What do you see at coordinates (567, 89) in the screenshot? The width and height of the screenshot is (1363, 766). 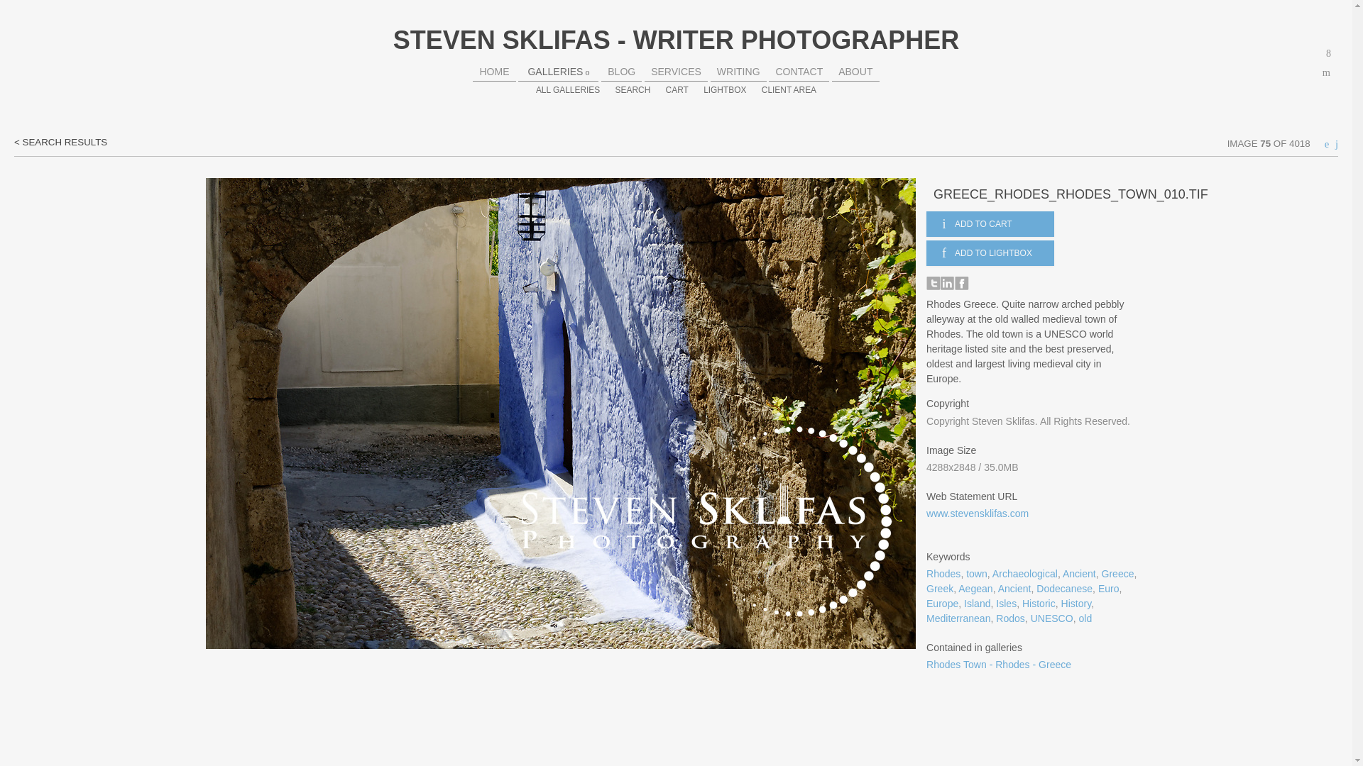 I see `ALL GALLERIES` at bounding box center [567, 89].